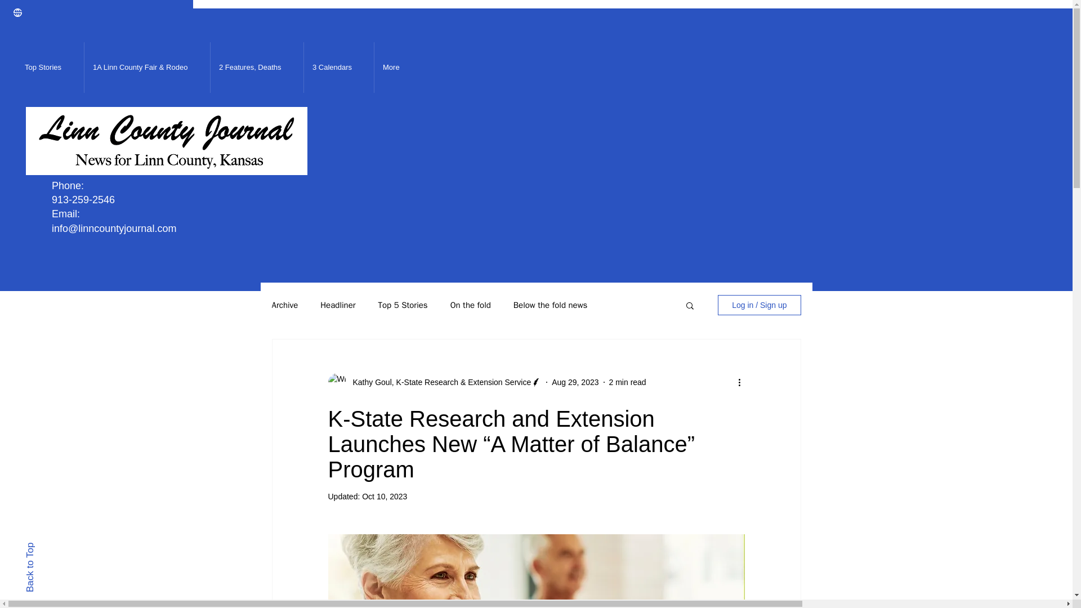  Describe the element at coordinates (471, 305) in the screenshot. I see `On the fold` at that location.